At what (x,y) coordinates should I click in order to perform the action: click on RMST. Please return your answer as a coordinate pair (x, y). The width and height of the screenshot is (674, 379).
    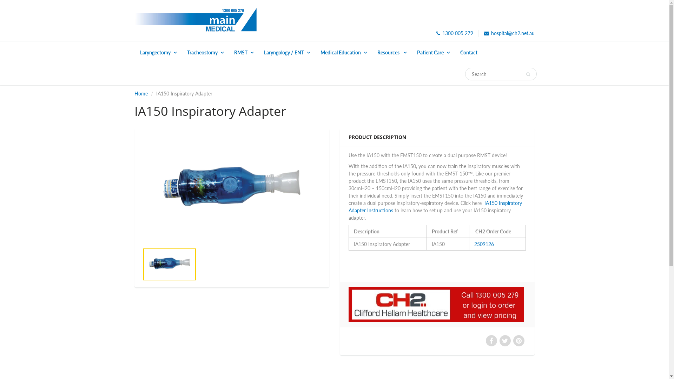
    Looking at the image, I should click on (244, 53).